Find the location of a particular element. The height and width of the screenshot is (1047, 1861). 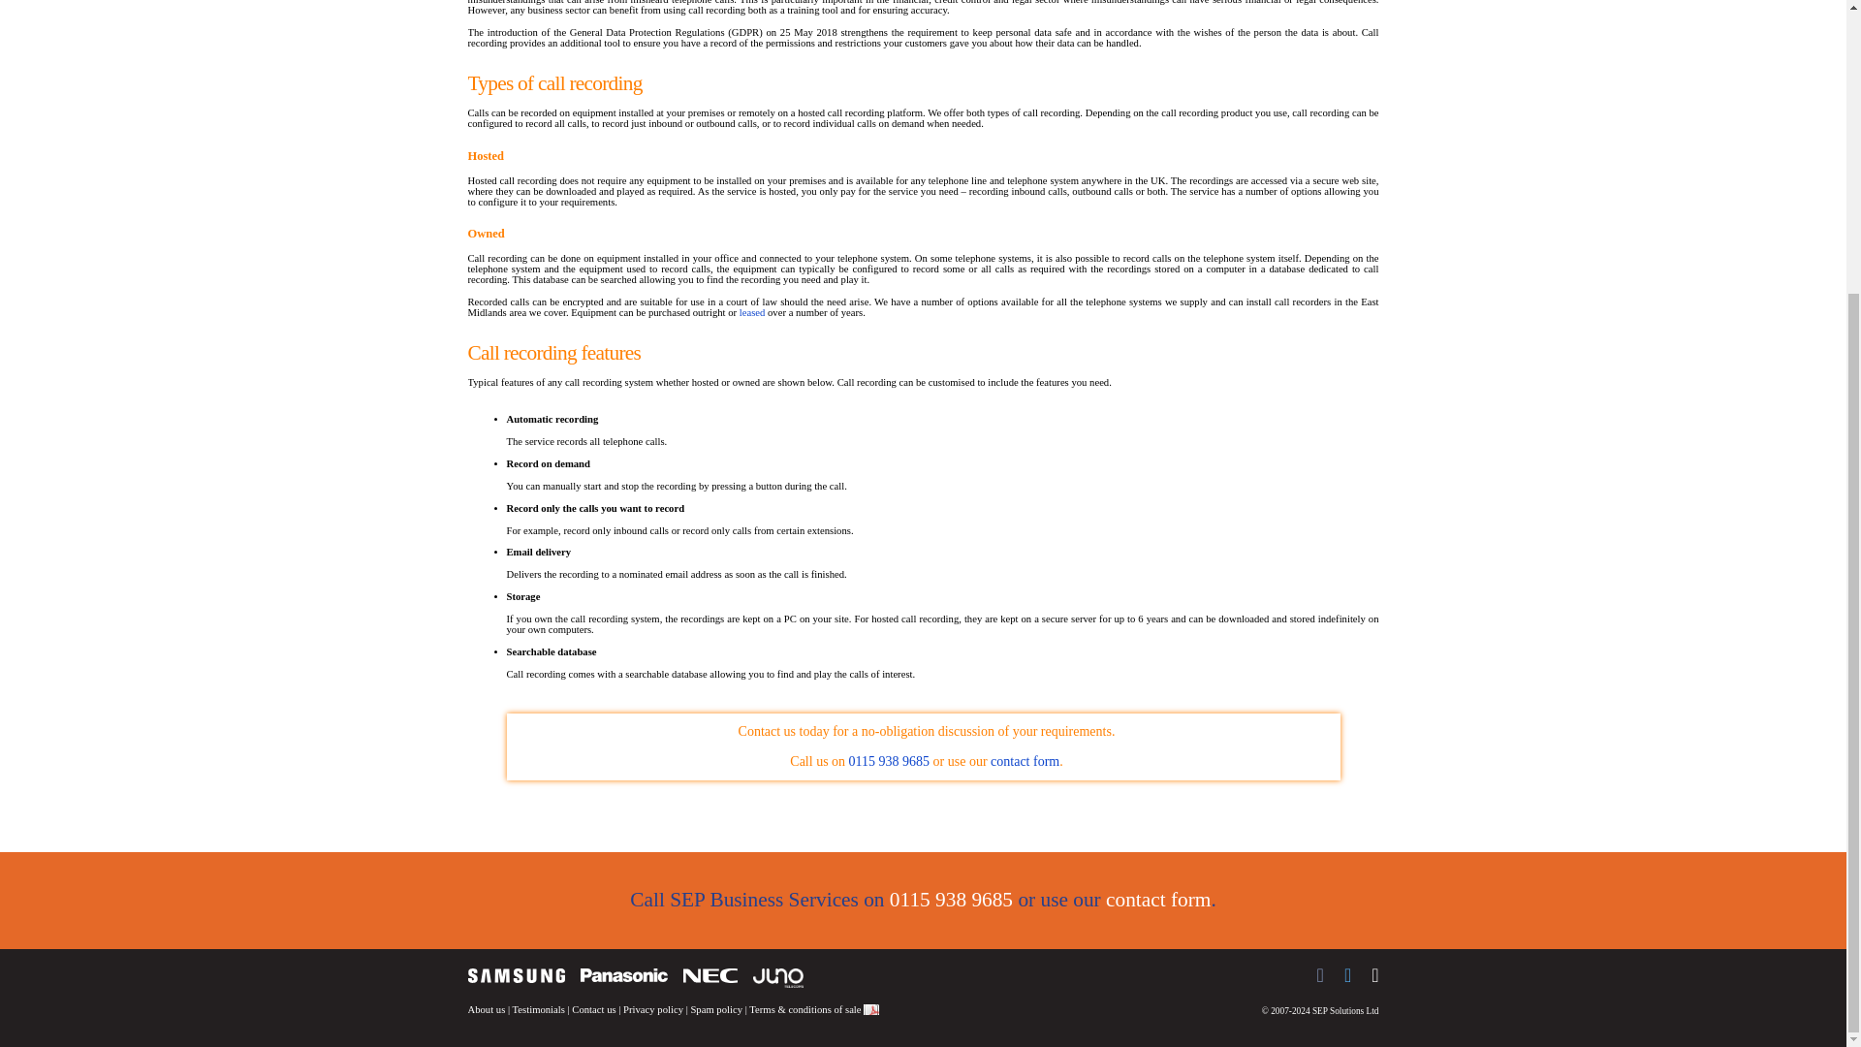

Contact us is located at coordinates (593, 1008).